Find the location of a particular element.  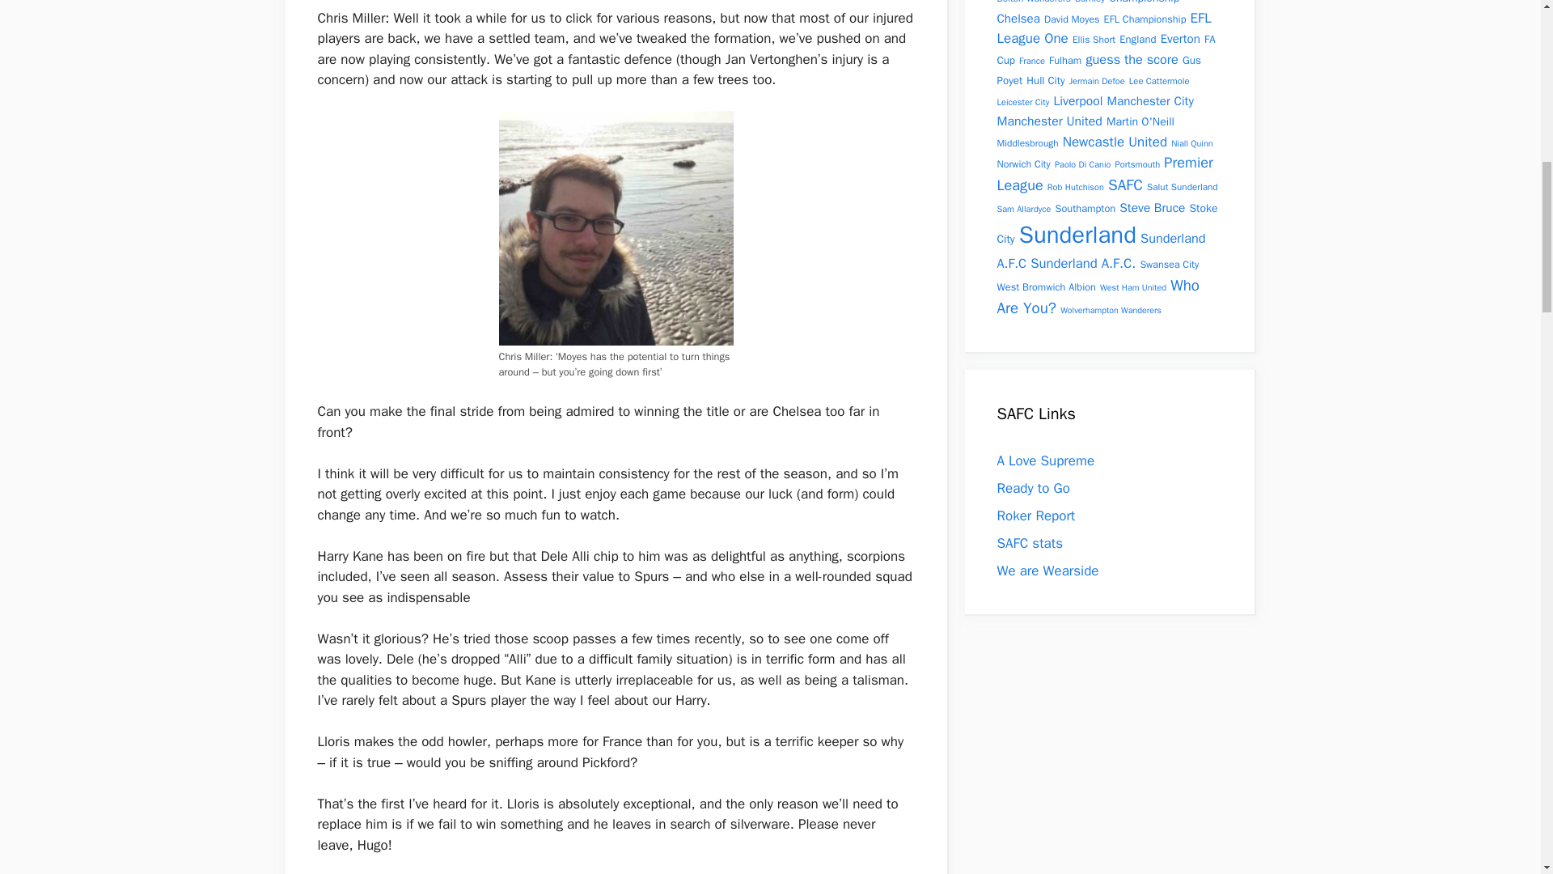

Bolton Wanderers is located at coordinates (1033, 2).